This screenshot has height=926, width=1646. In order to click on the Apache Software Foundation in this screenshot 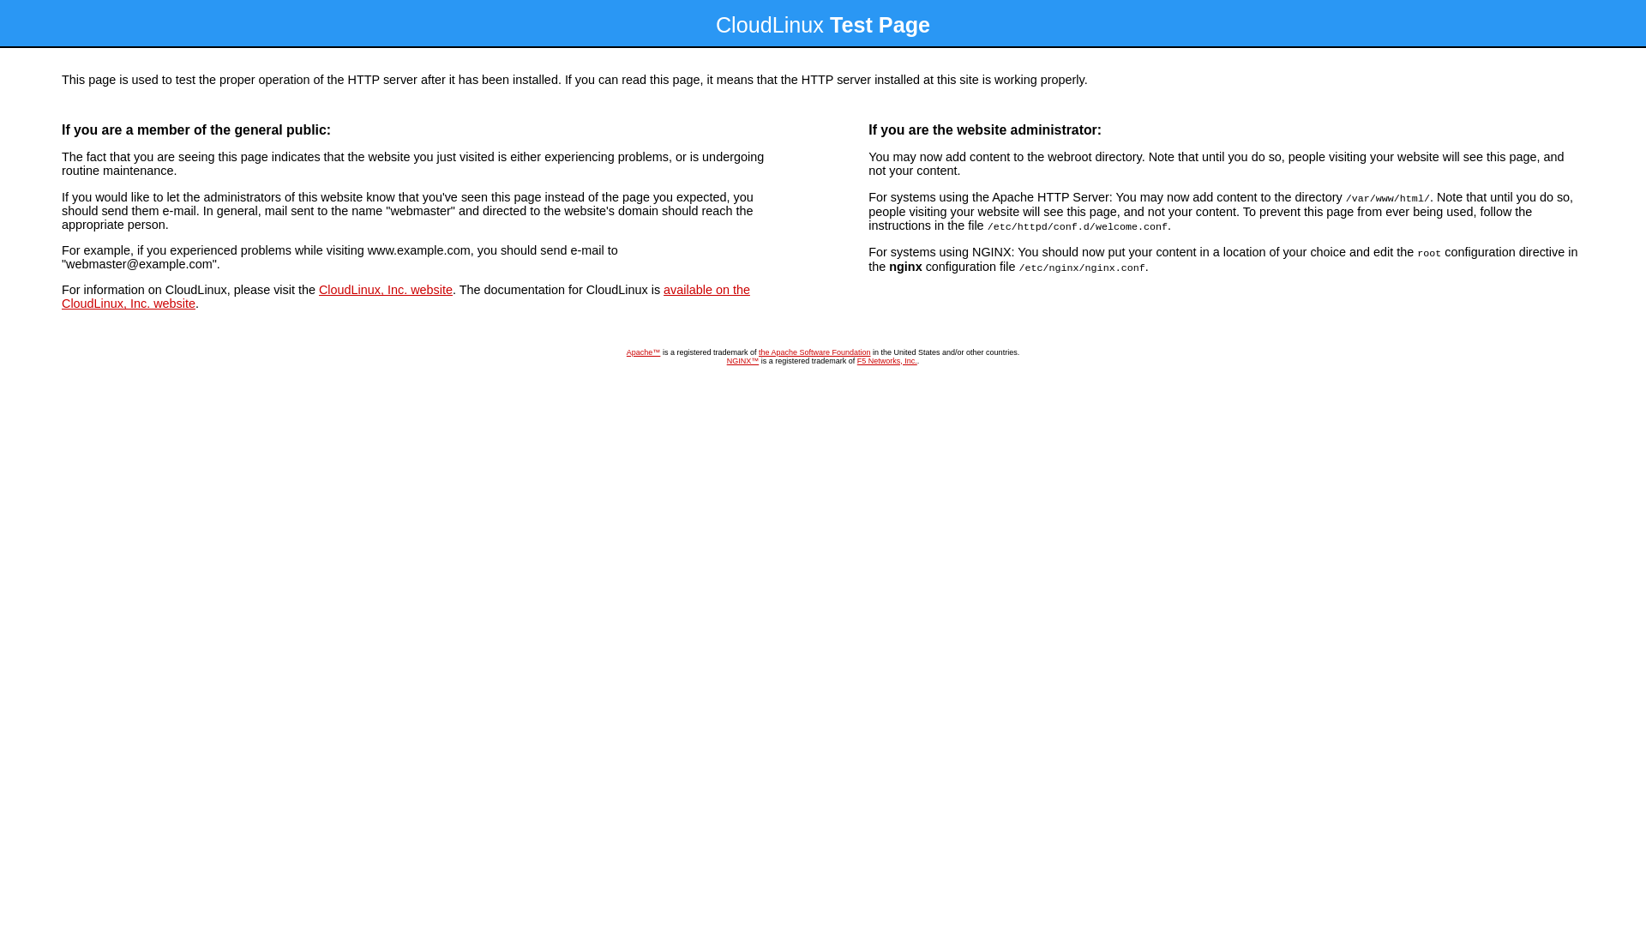, I will do `click(814, 352)`.